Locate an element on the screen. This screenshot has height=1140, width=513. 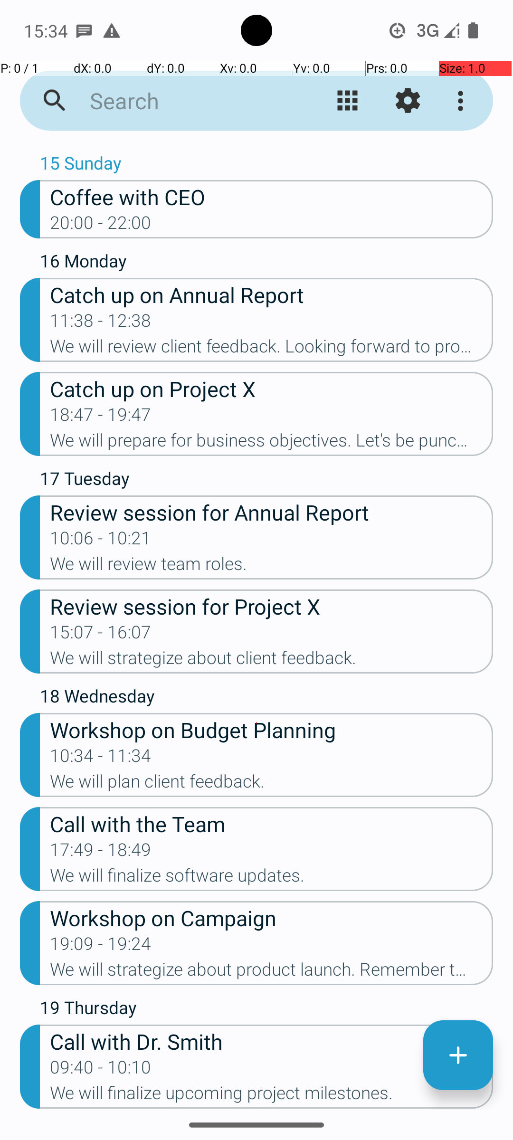
Catch up on Annual Report is located at coordinates (272, 294).